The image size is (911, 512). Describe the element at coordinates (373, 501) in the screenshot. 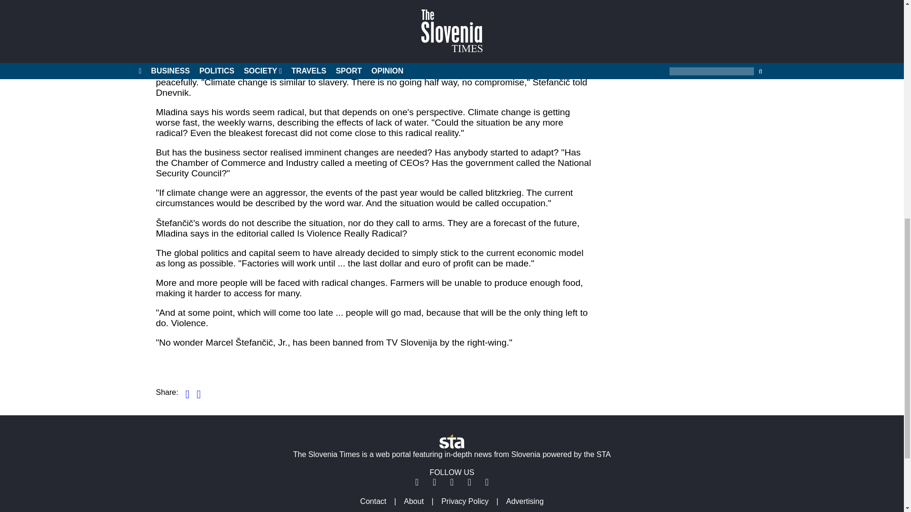

I see `Contact` at that location.